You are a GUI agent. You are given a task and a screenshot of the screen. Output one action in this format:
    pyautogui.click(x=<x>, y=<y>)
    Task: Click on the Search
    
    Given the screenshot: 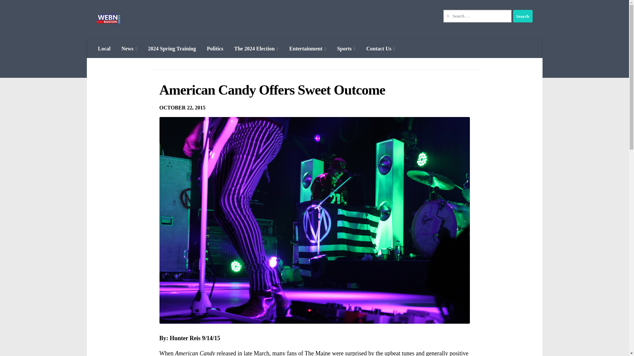 What is the action you would take?
    pyautogui.click(x=522, y=16)
    